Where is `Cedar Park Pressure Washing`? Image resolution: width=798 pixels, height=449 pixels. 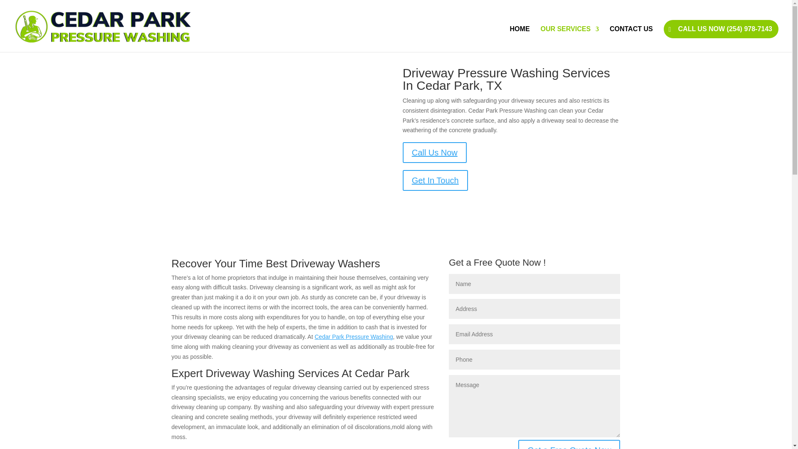
Cedar Park Pressure Washing is located at coordinates (354, 337).